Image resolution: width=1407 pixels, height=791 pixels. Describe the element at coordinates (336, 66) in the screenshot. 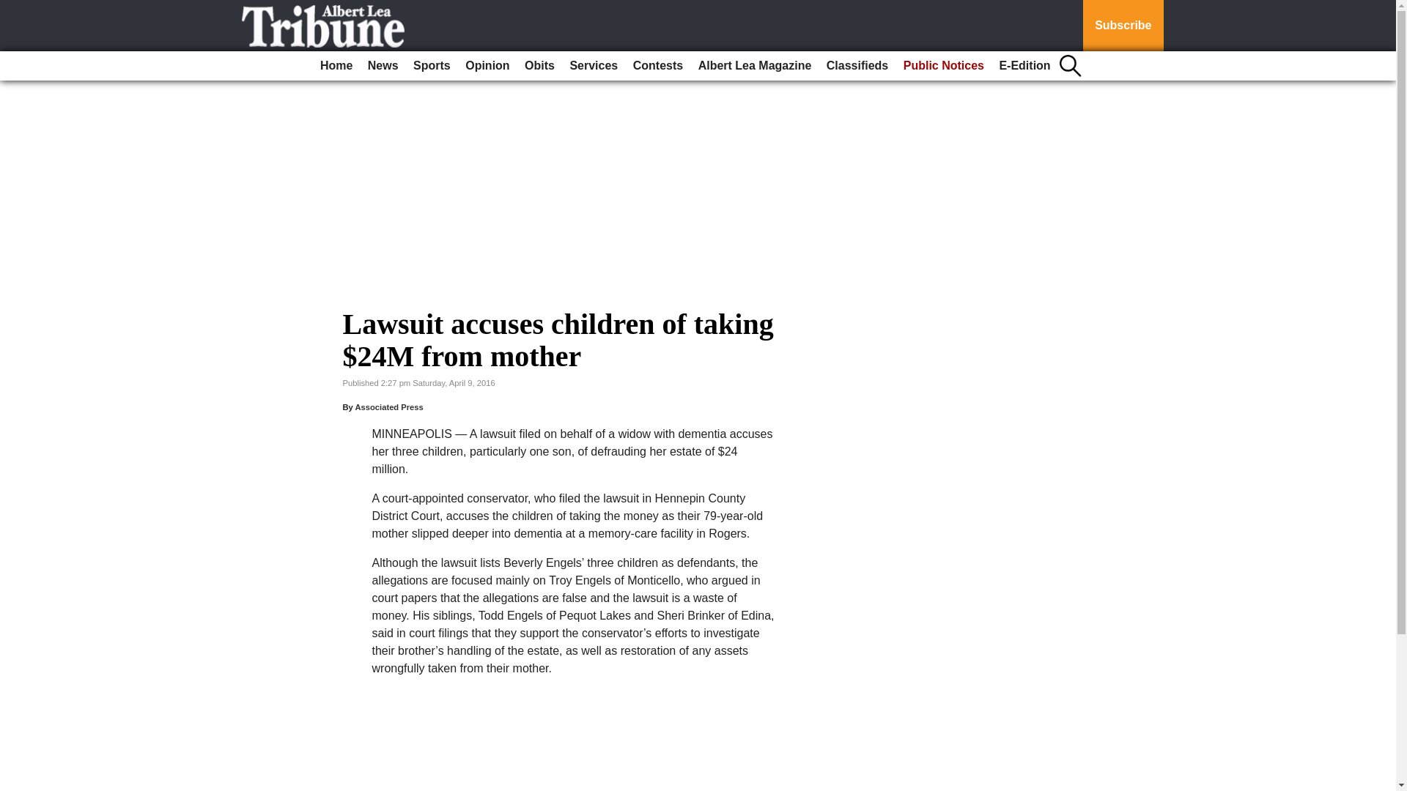

I see `Home` at that location.